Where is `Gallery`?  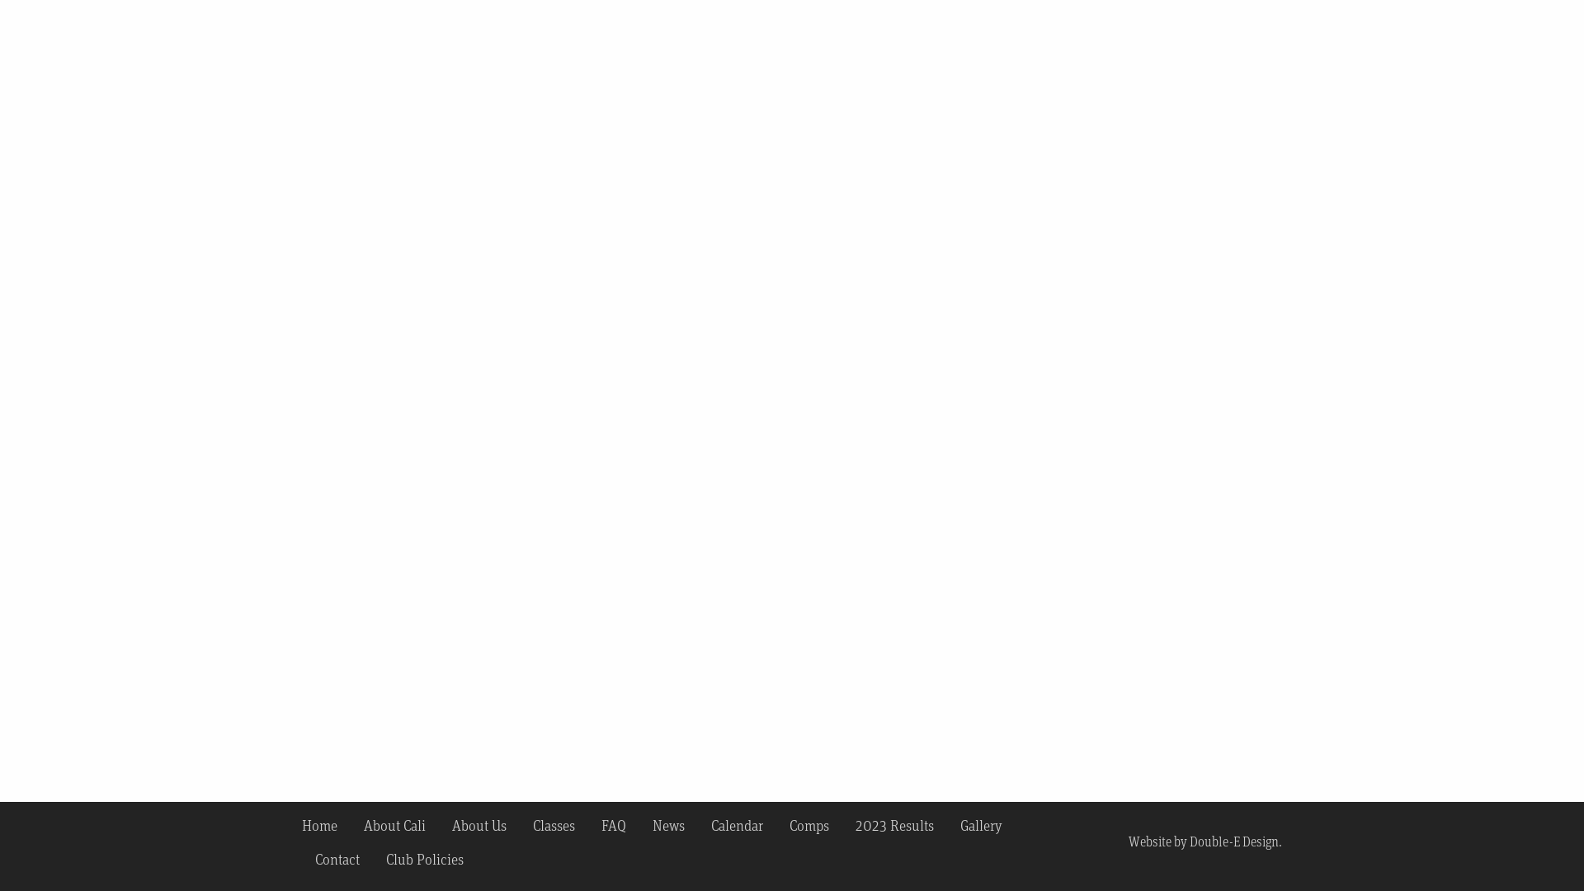 Gallery is located at coordinates (982, 825).